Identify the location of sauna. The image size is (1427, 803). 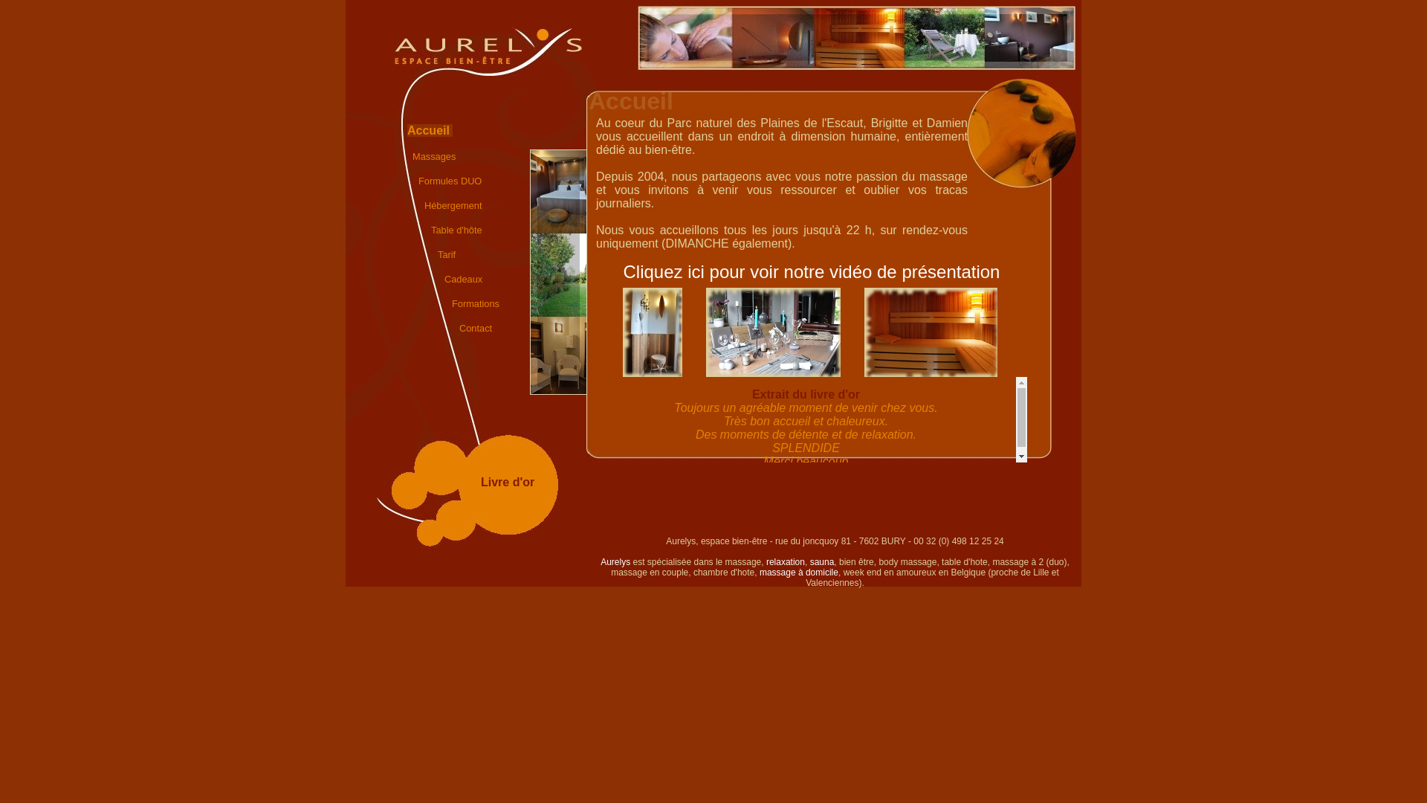
(822, 562).